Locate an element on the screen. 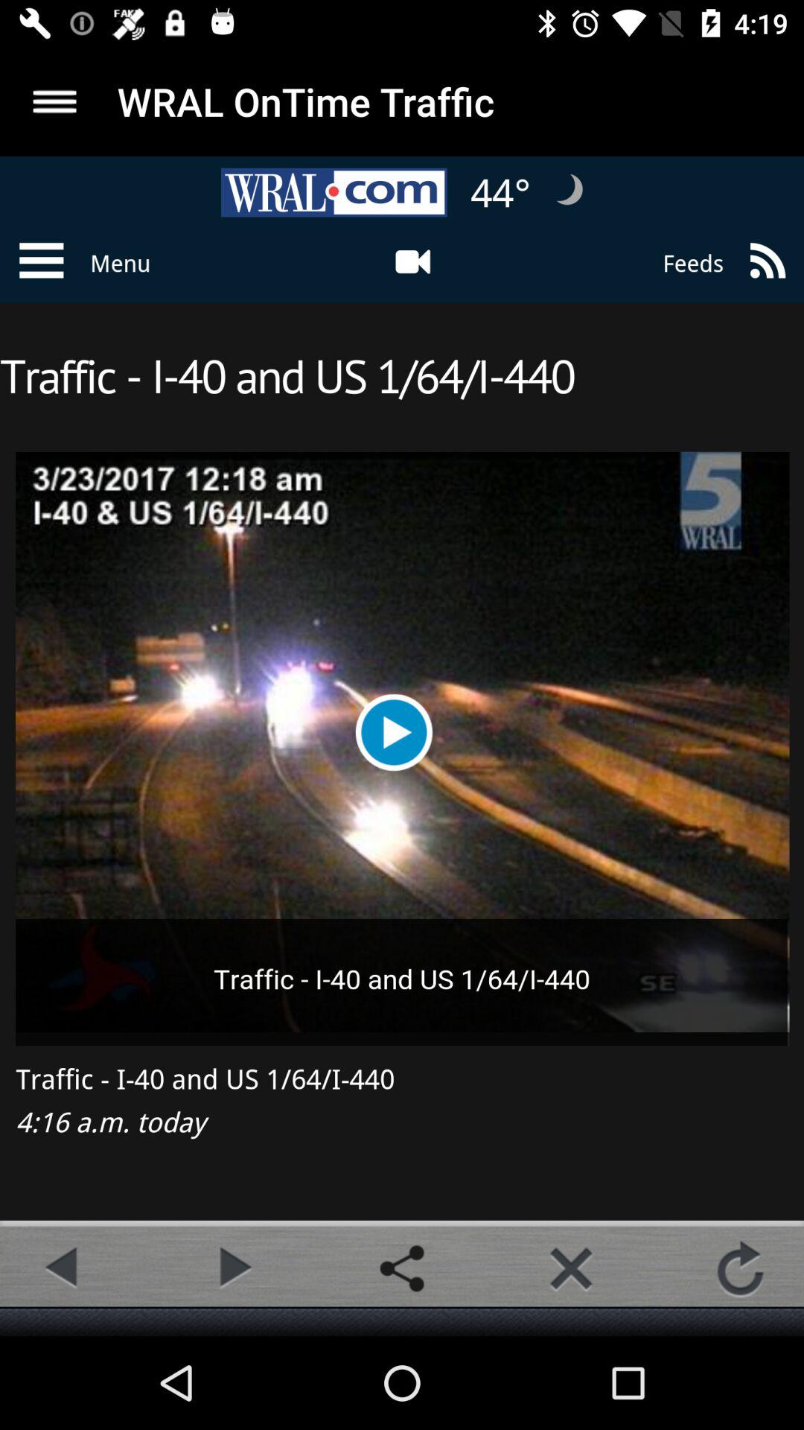  close is located at coordinates (571, 1268).